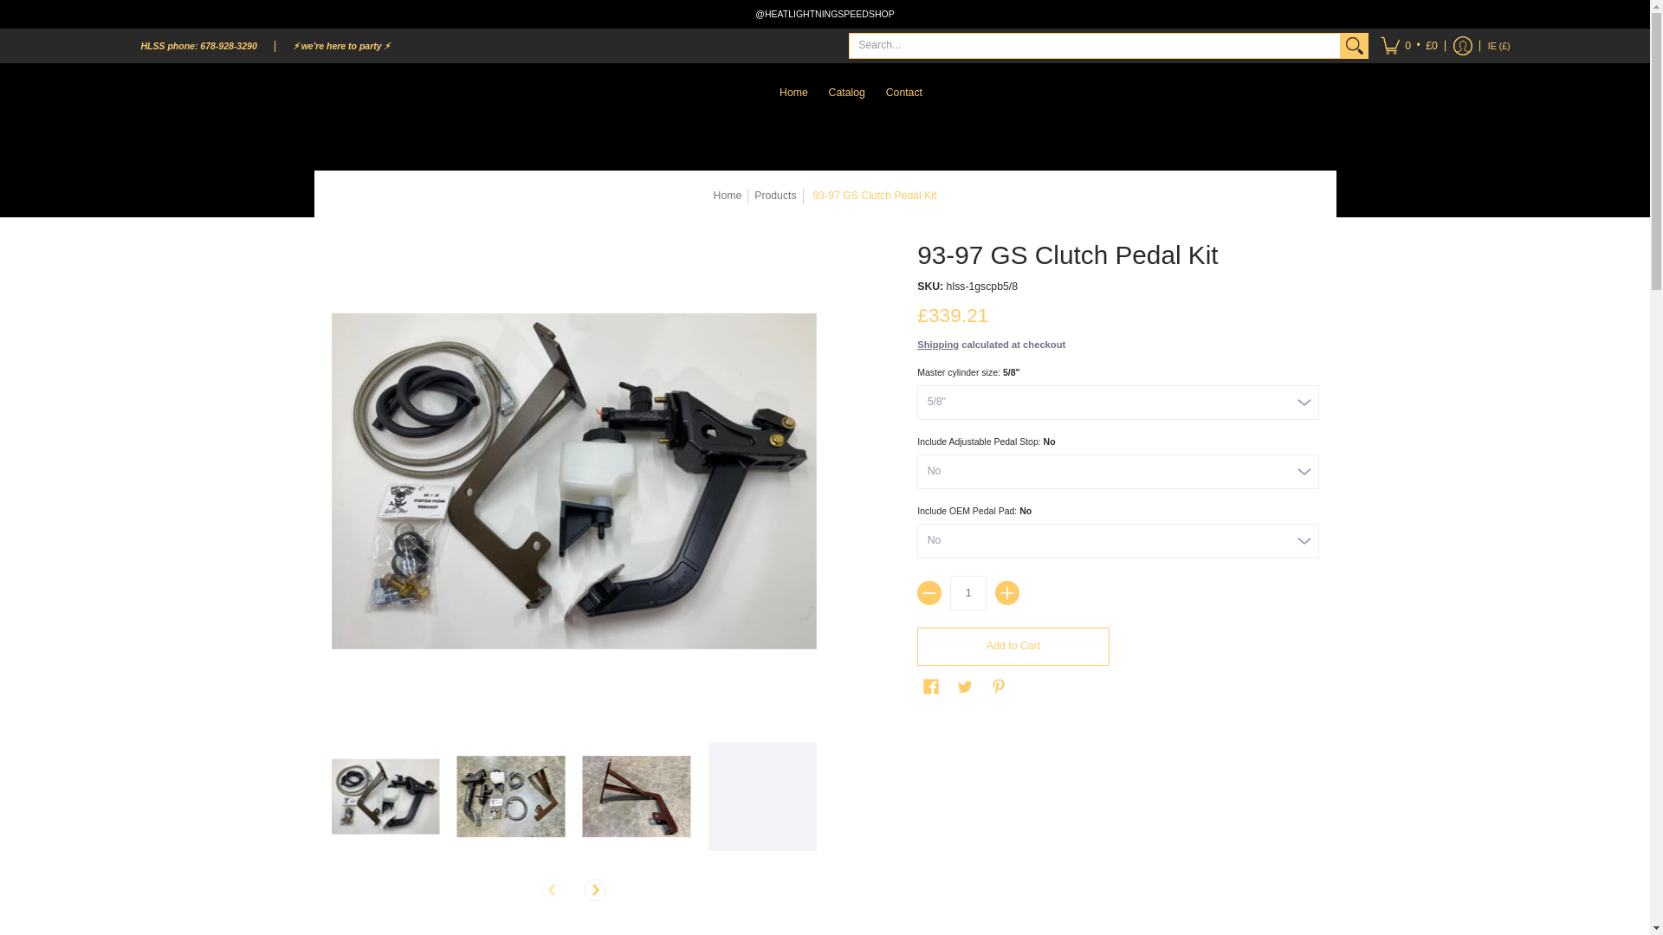 The image size is (1663, 935). What do you see at coordinates (775, 196) in the screenshot?
I see `Products` at bounding box center [775, 196].